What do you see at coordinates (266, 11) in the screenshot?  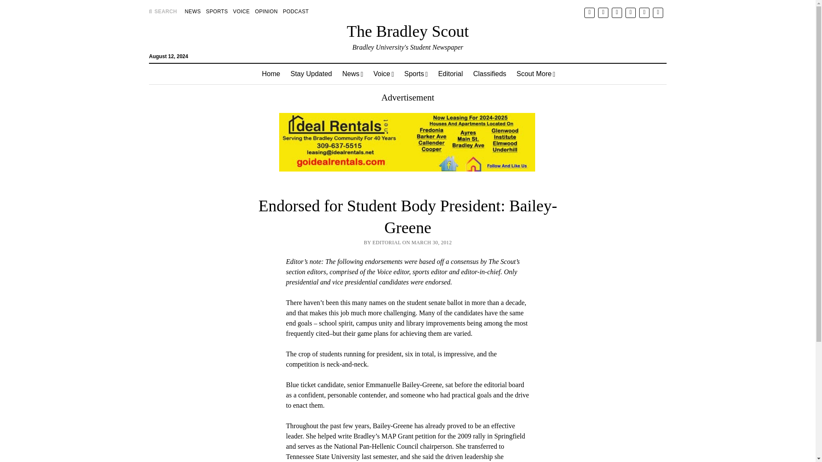 I see `OPINION` at bounding box center [266, 11].